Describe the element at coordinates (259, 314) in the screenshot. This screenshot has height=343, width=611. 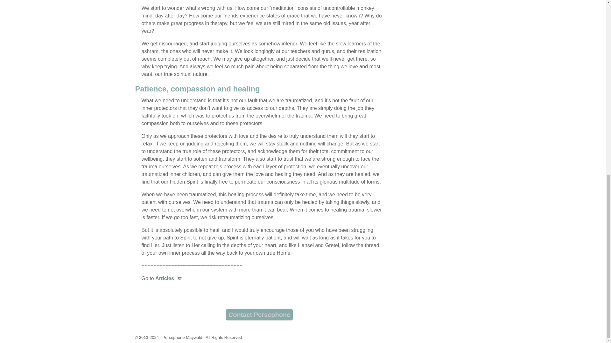
I see `Contact Persephone` at that location.